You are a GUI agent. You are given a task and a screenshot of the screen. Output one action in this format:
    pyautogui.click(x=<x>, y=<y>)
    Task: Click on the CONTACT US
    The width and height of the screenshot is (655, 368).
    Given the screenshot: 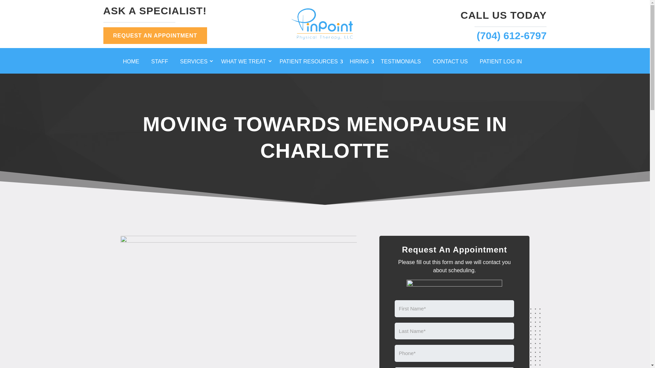 What is the action you would take?
    pyautogui.click(x=453, y=63)
    